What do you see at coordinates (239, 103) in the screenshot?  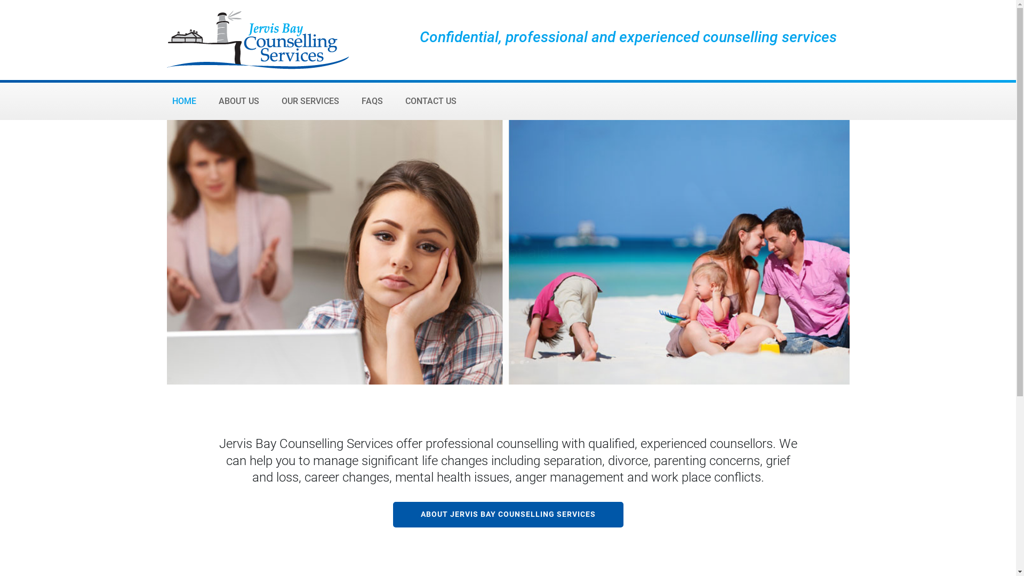 I see `ABOUT US` at bounding box center [239, 103].